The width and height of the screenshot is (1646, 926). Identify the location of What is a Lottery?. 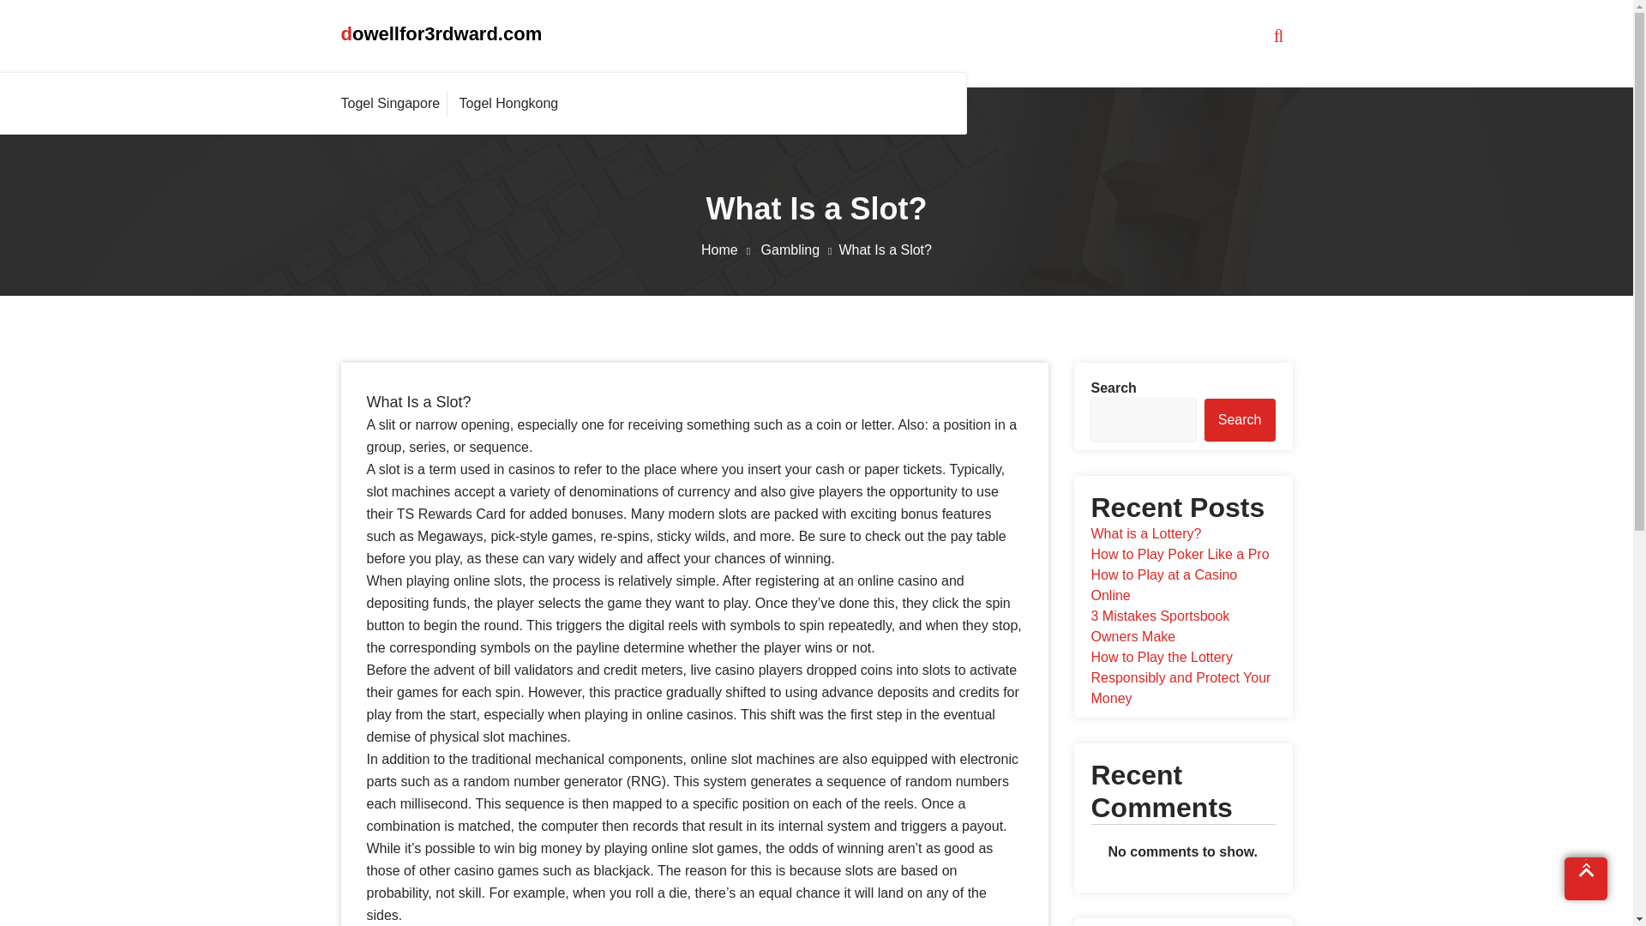
(1145, 533).